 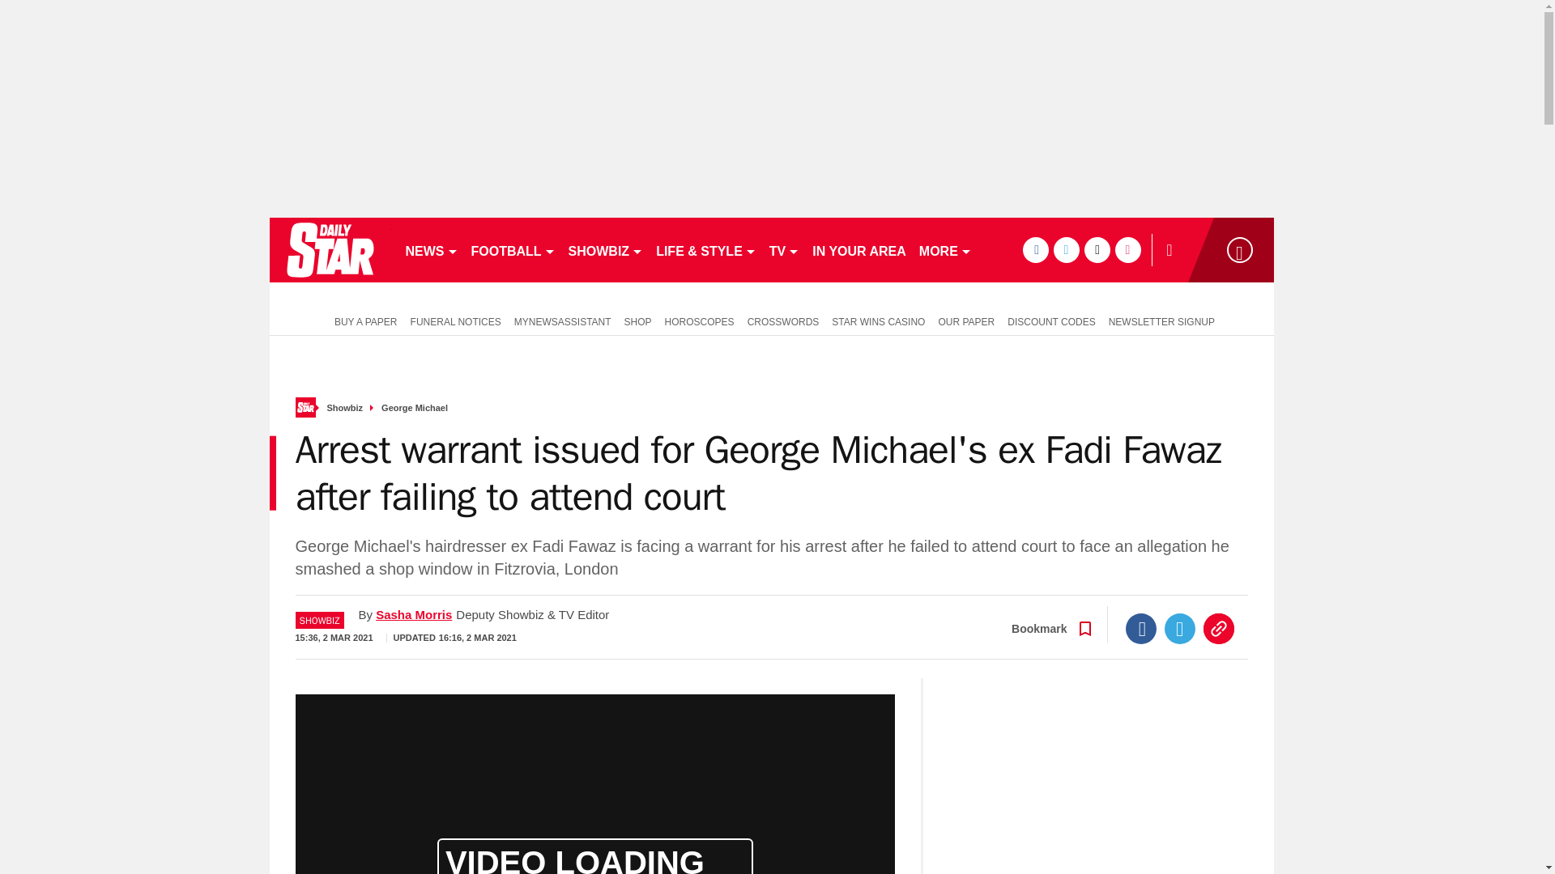 I want to click on NEWS, so click(x=431, y=249).